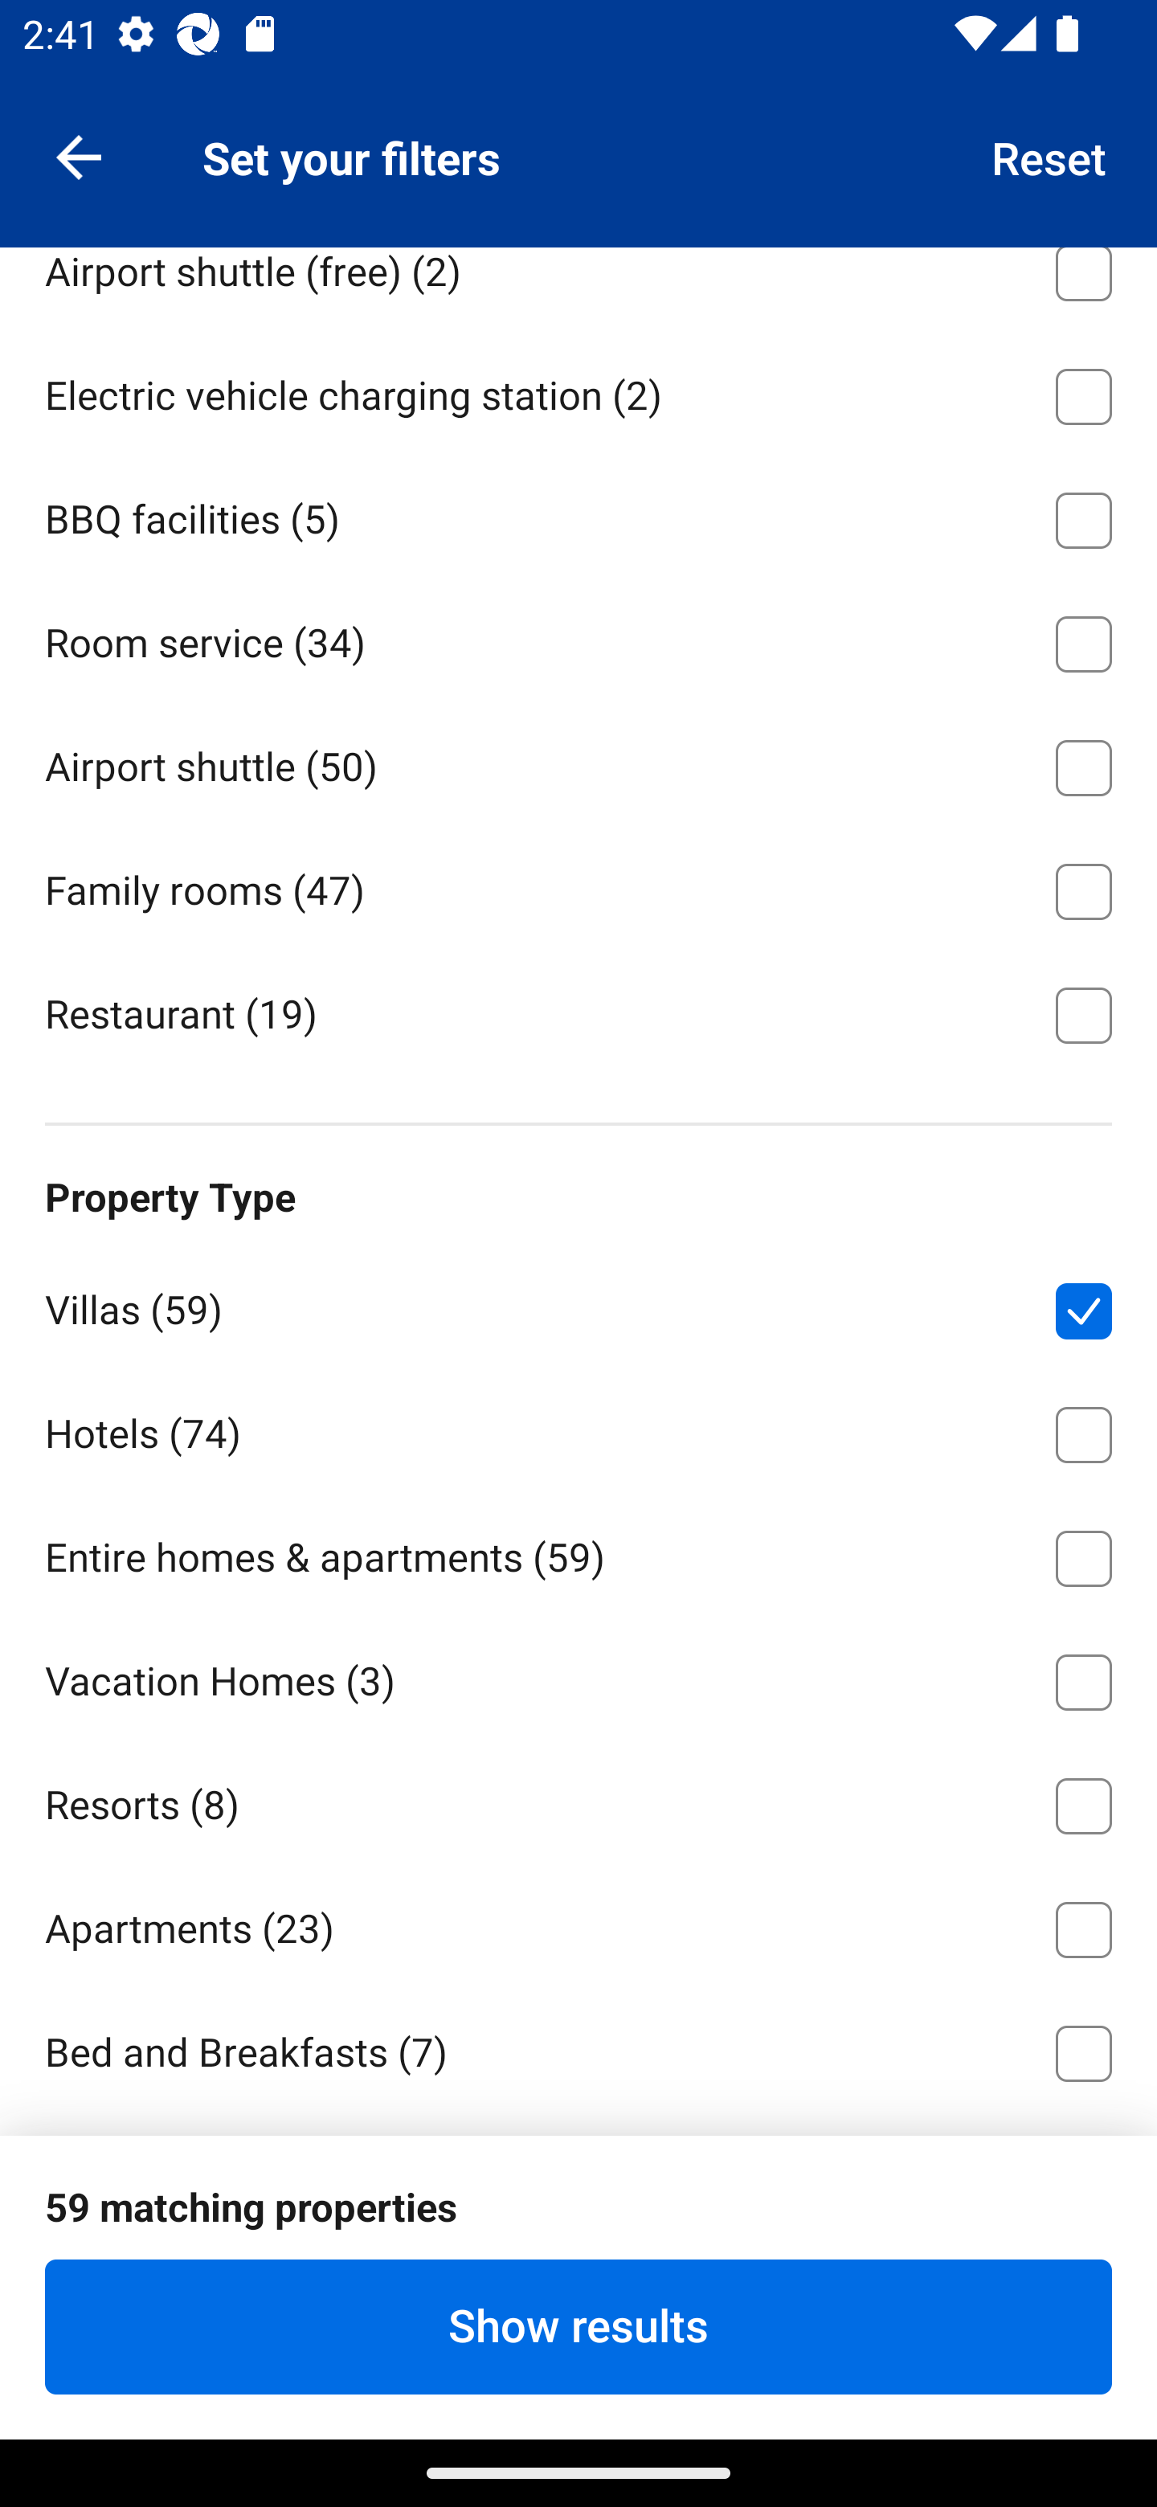  I want to click on Airport shuttle ⁦(50), so click(578, 762).